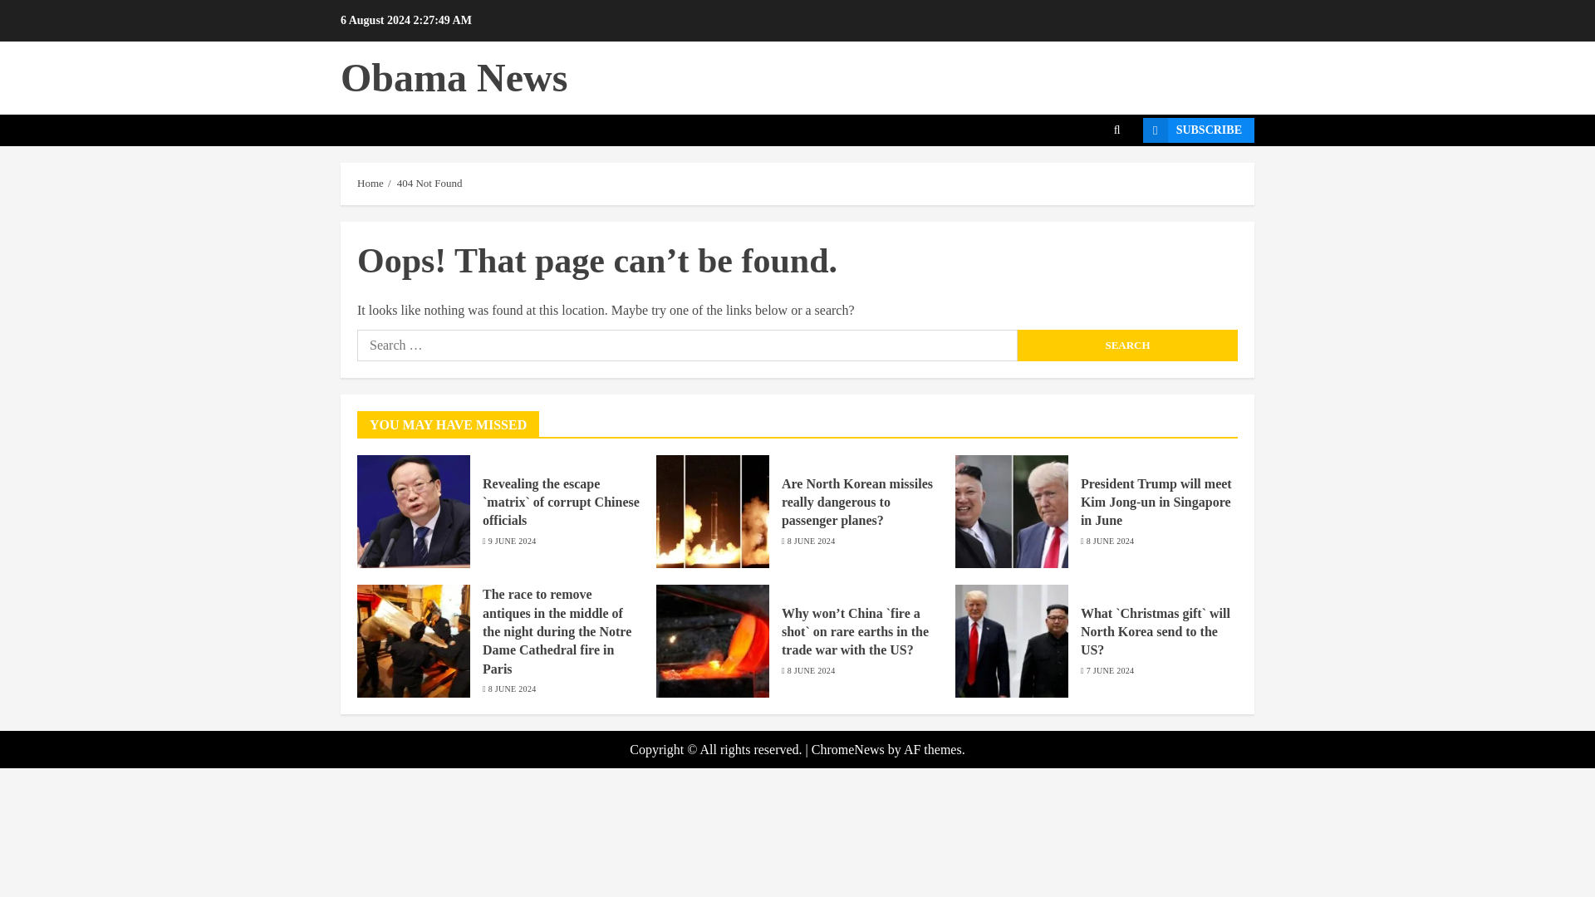  Describe the element at coordinates (812, 671) in the screenshot. I see `8 JUNE 2024` at that location.